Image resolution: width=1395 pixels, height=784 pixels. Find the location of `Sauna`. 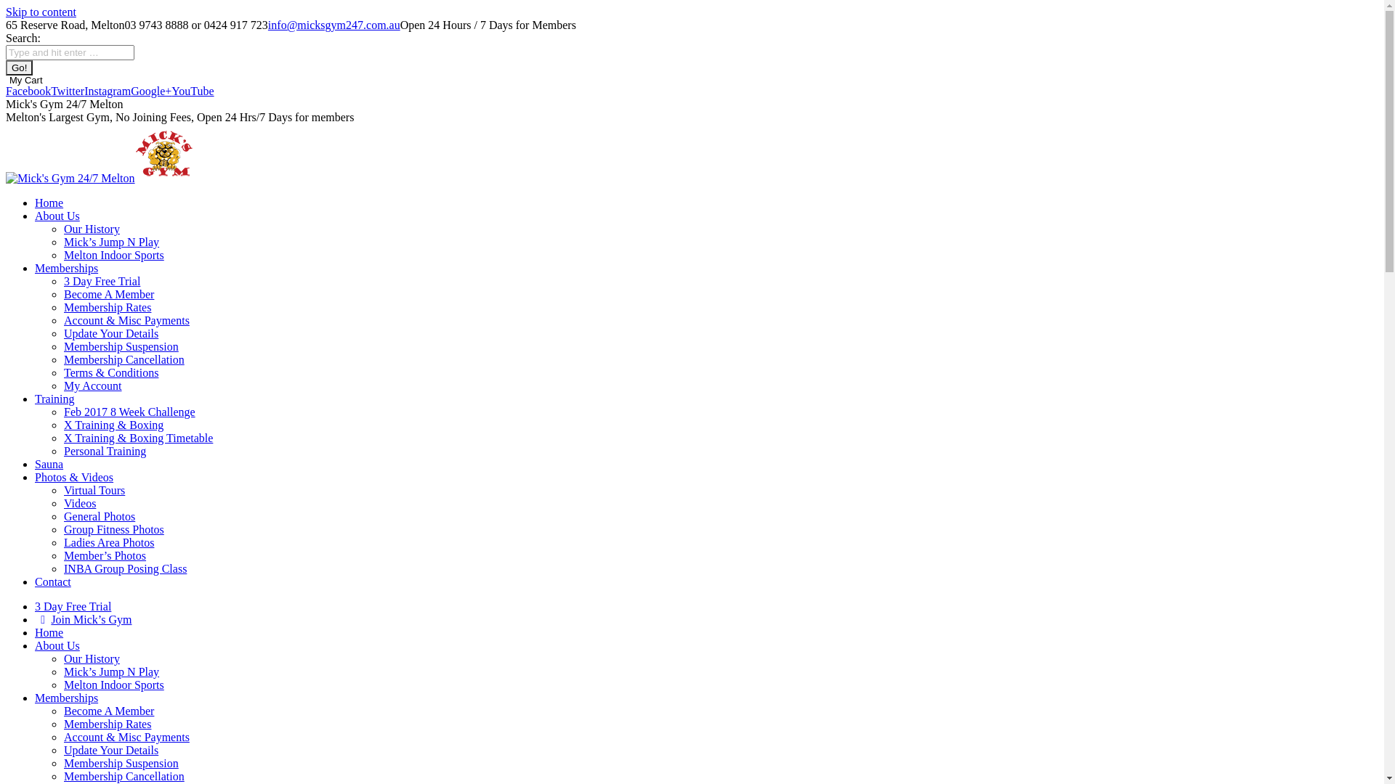

Sauna is located at coordinates (49, 465).